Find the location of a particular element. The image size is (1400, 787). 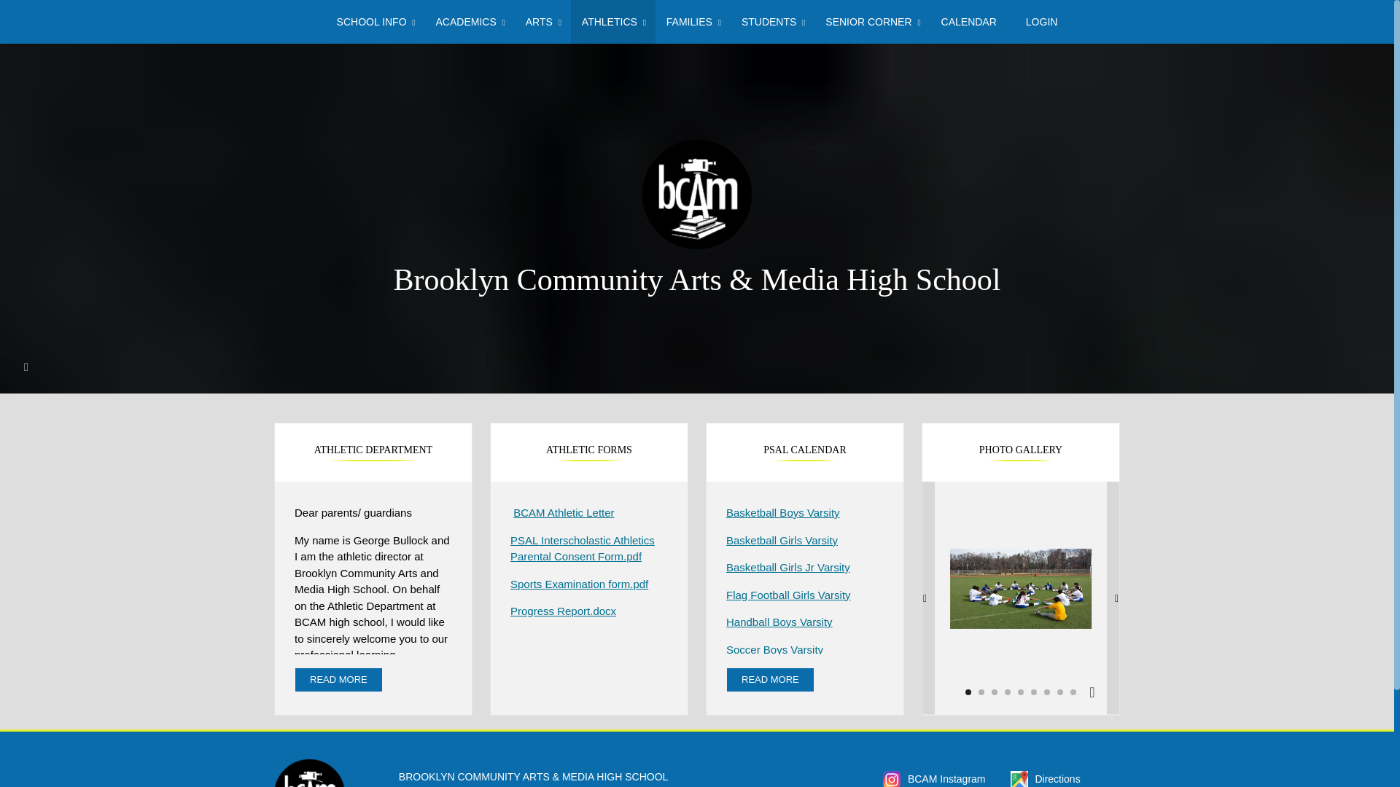

CALENDAR is located at coordinates (968, 22).